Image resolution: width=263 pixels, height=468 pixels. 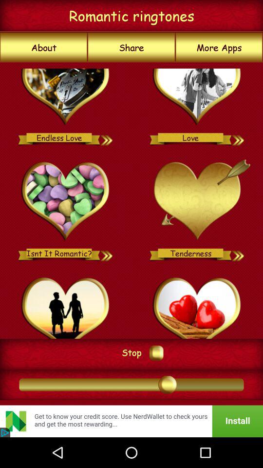 I want to click on launch the item to the left of the more apps item, so click(x=131, y=47).